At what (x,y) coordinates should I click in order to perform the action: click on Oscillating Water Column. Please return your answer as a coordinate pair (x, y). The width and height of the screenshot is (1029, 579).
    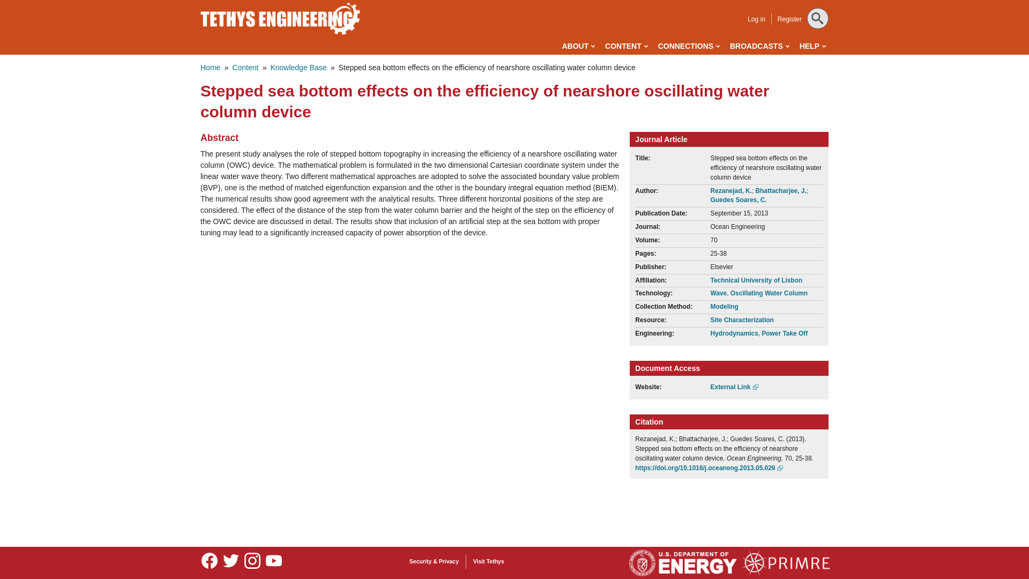
    Looking at the image, I should click on (769, 293).